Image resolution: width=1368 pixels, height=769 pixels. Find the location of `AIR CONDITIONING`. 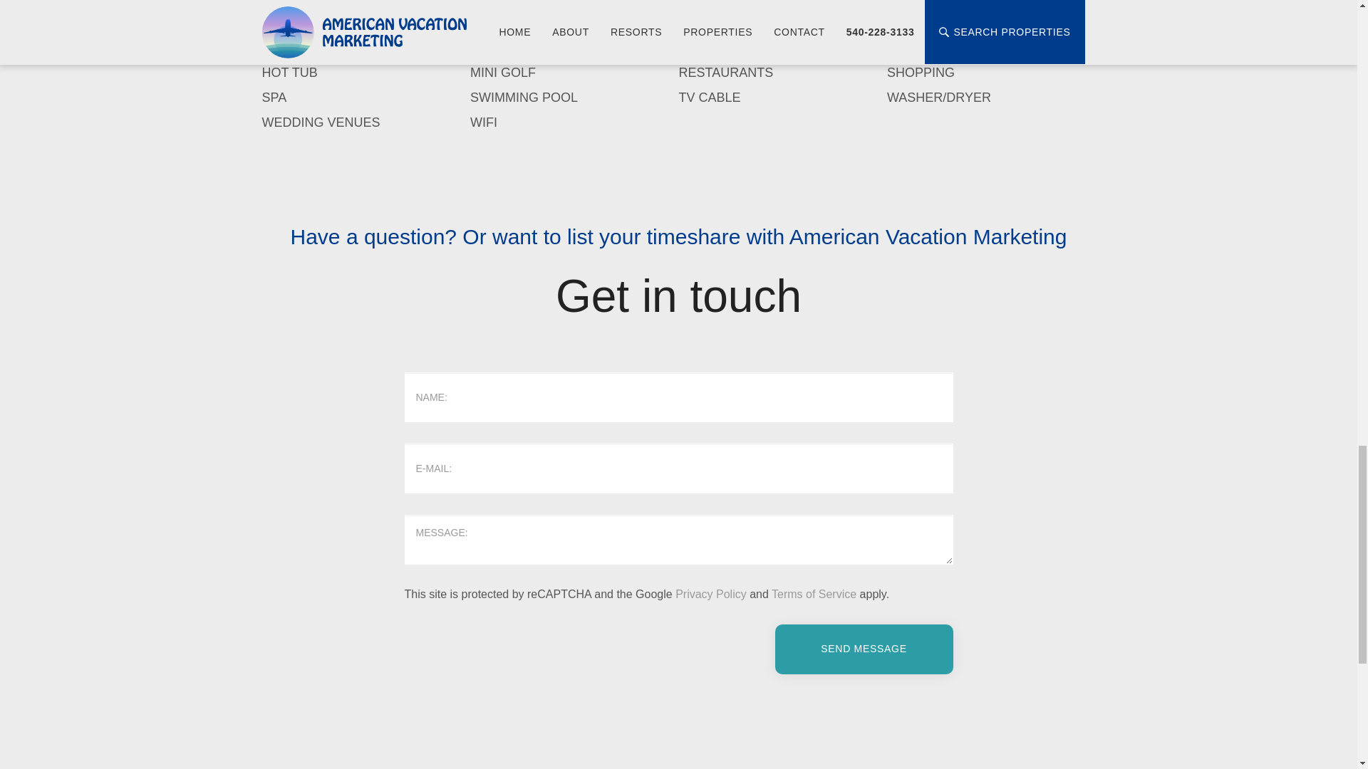

AIR CONDITIONING is located at coordinates (322, 2).